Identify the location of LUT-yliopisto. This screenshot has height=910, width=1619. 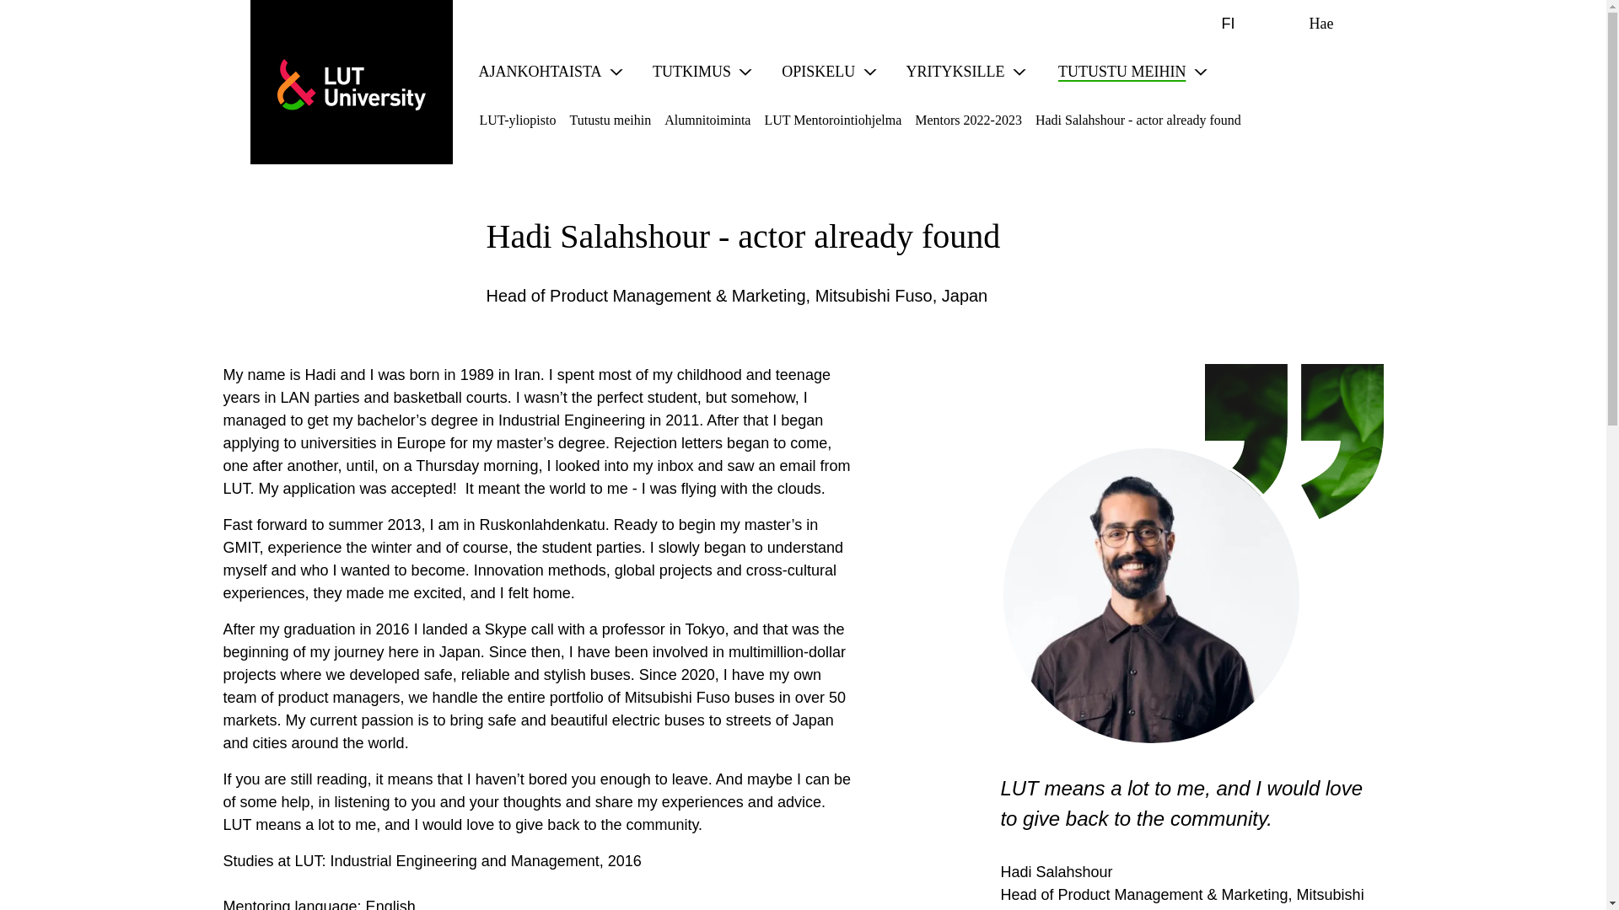
(351, 84).